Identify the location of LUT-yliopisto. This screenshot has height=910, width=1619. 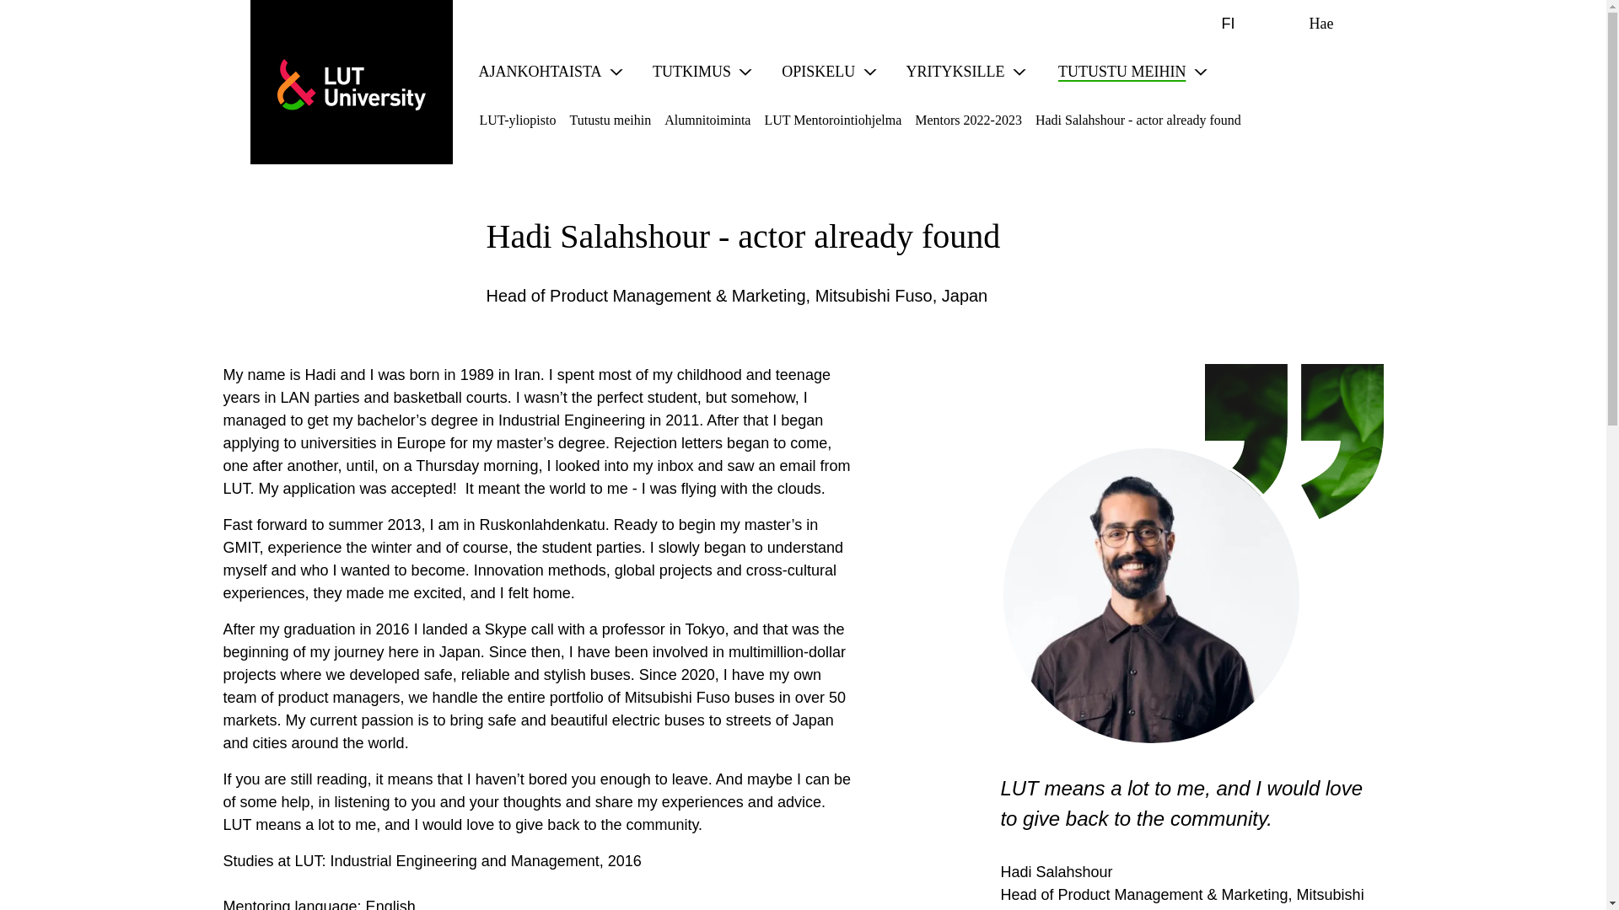
(351, 84).